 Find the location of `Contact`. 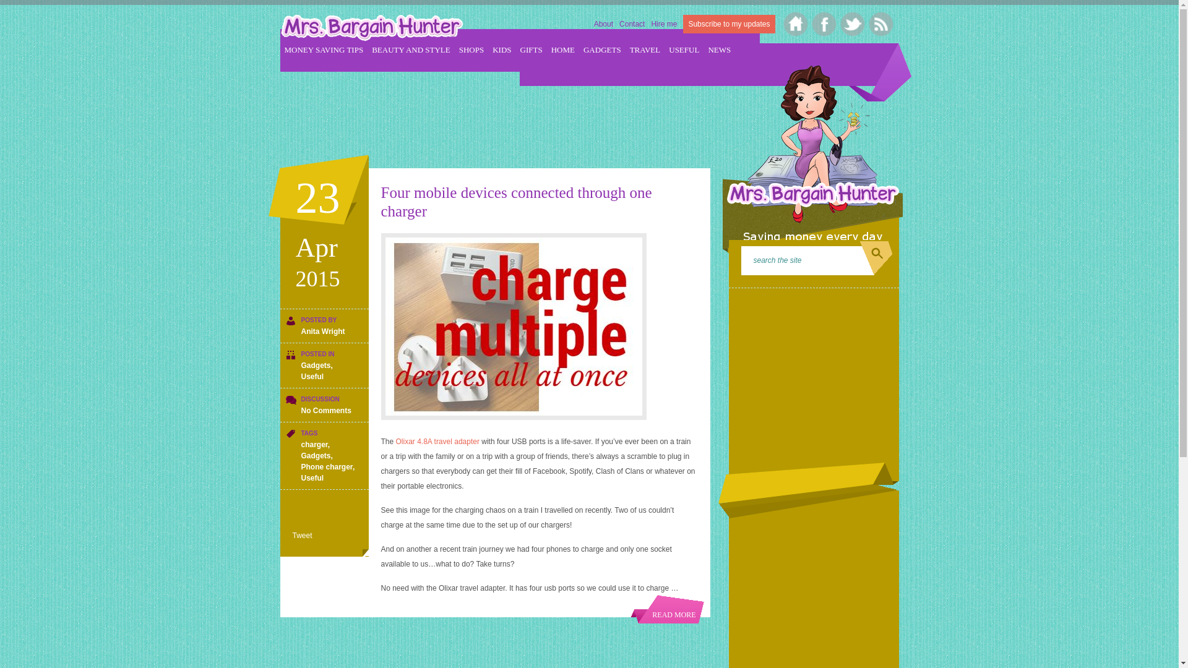

Contact is located at coordinates (632, 24).